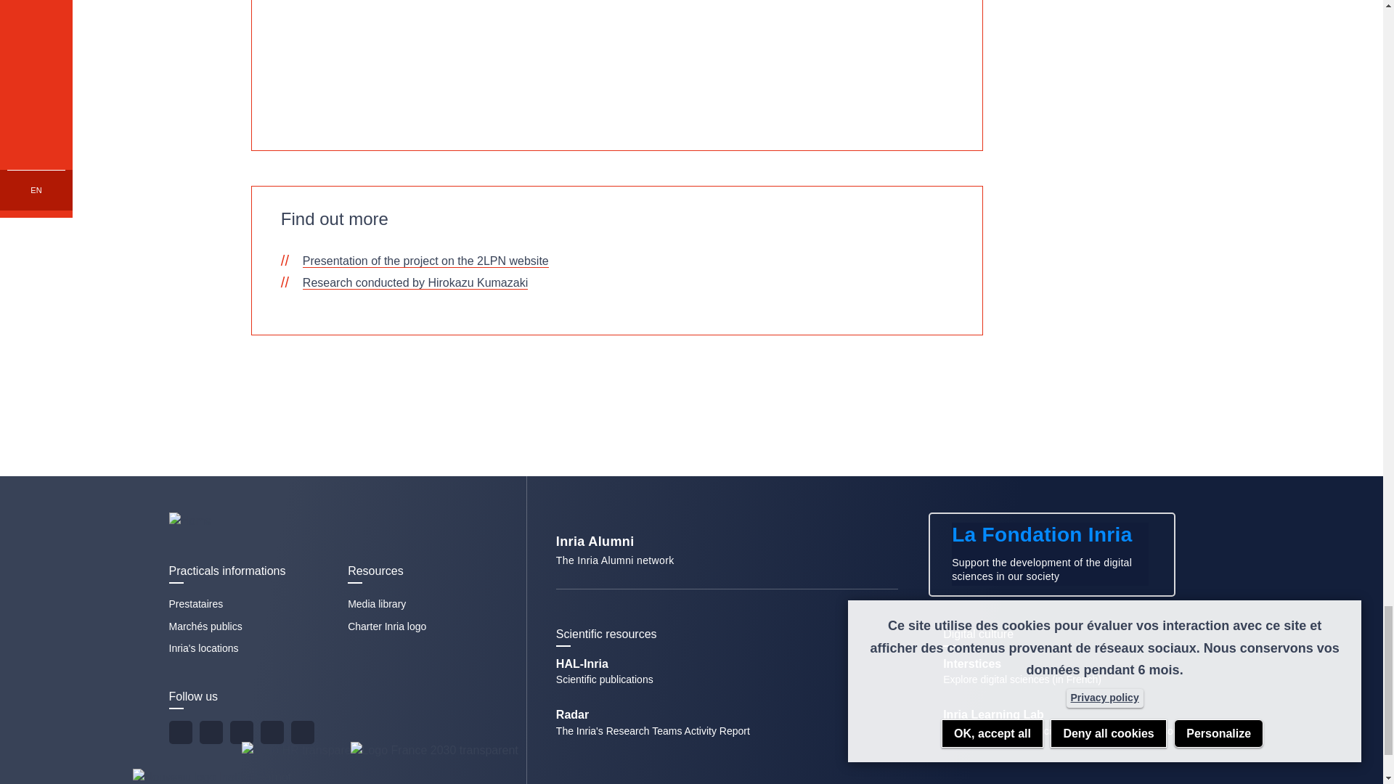 This screenshot has height=784, width=1394. Describe the element at coordinates (1114, 703) in the screenshot. I see `Inria Learning Lab` at that location.